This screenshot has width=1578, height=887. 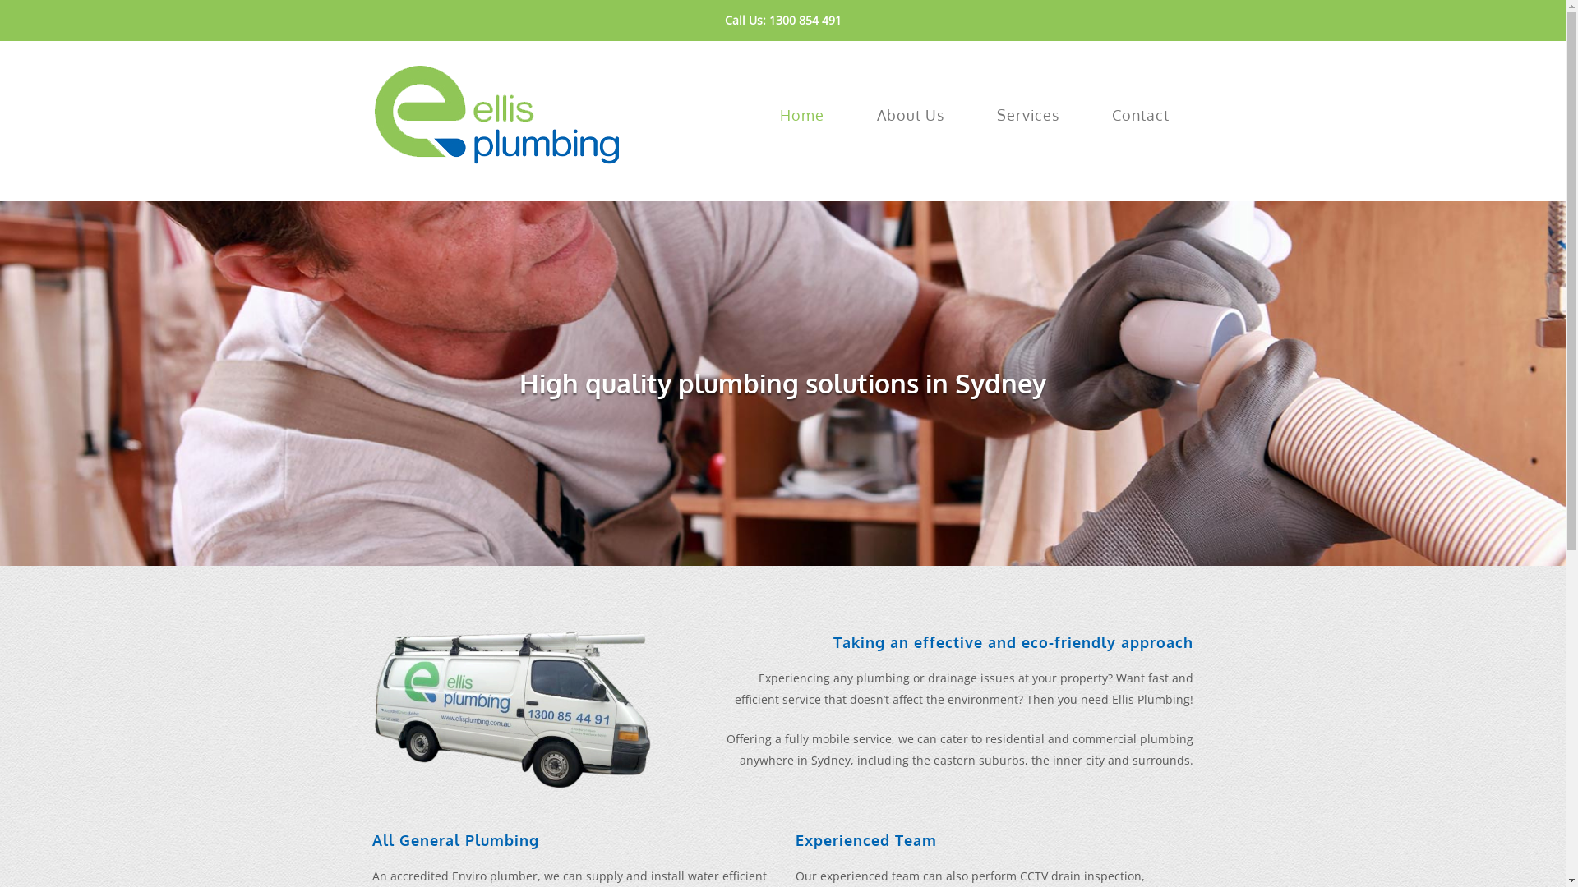 What do you see at coordinates (910, 115) in the screenshot?
I see `About Us` at bounding box center [910, 115].